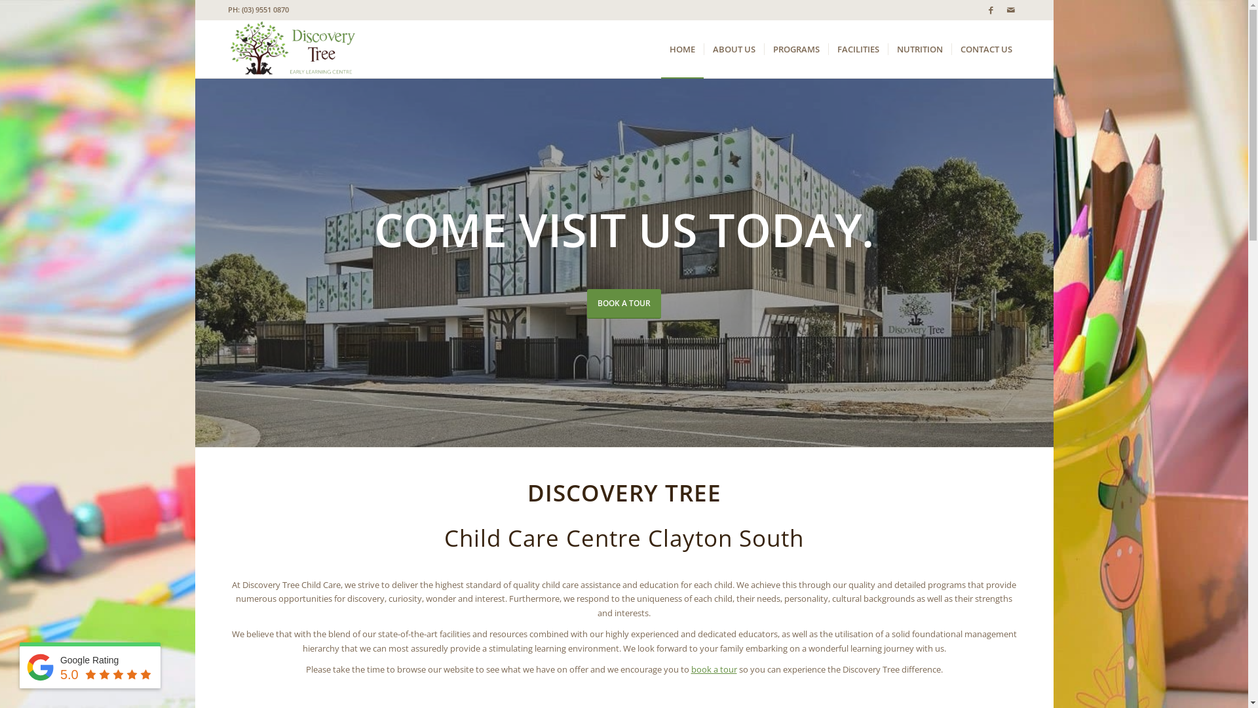  What do you see at coordinates (734, 49) in the screenshot?
I see `ABOUT US` at bounding box center [734, 49].